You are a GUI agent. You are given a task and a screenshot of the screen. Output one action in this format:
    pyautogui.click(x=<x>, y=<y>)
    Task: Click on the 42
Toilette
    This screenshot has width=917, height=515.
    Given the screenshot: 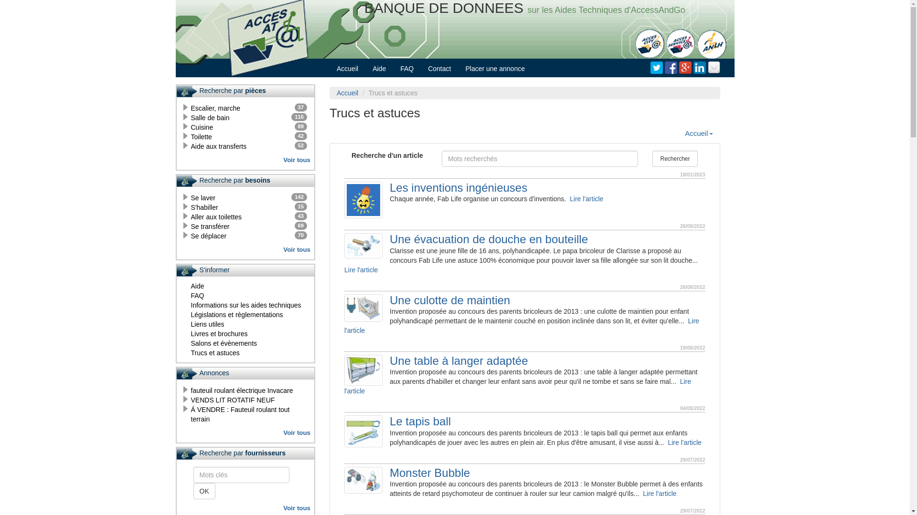 What is the action you would take?
    pyautogui.click(x=202, y=137)
    